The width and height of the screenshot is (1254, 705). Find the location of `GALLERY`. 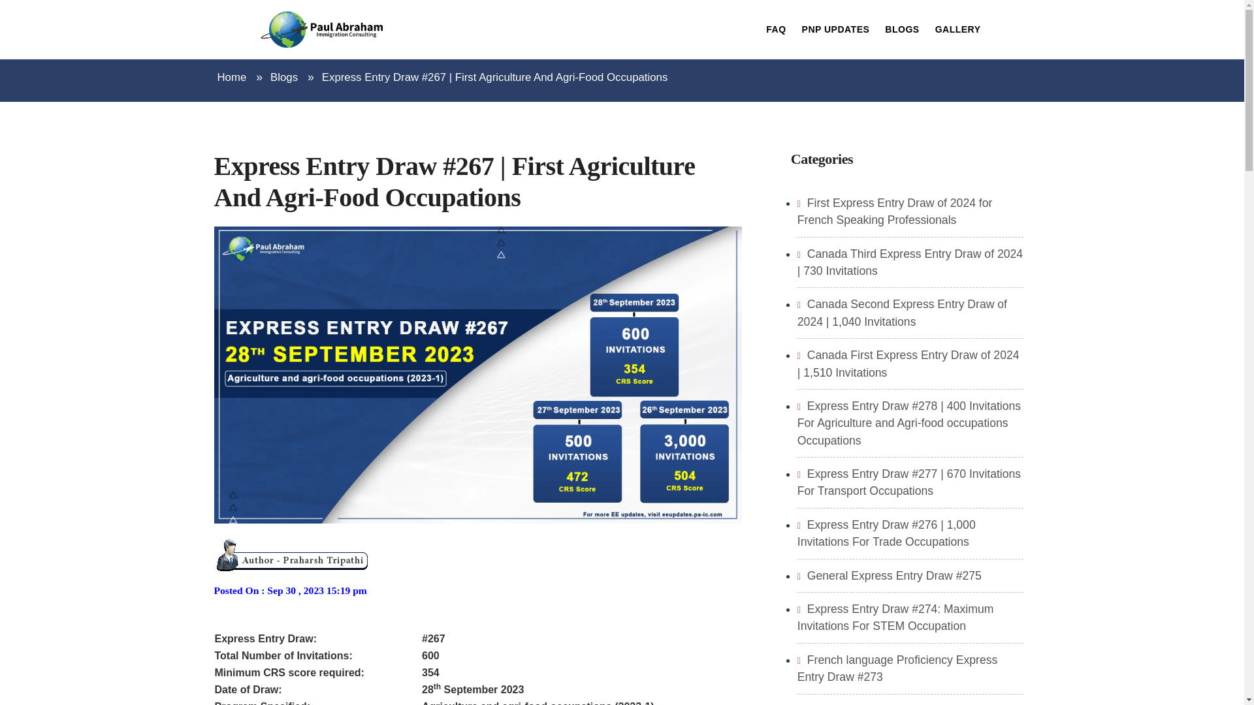

GALLERY is located at coordinates (954, 29).